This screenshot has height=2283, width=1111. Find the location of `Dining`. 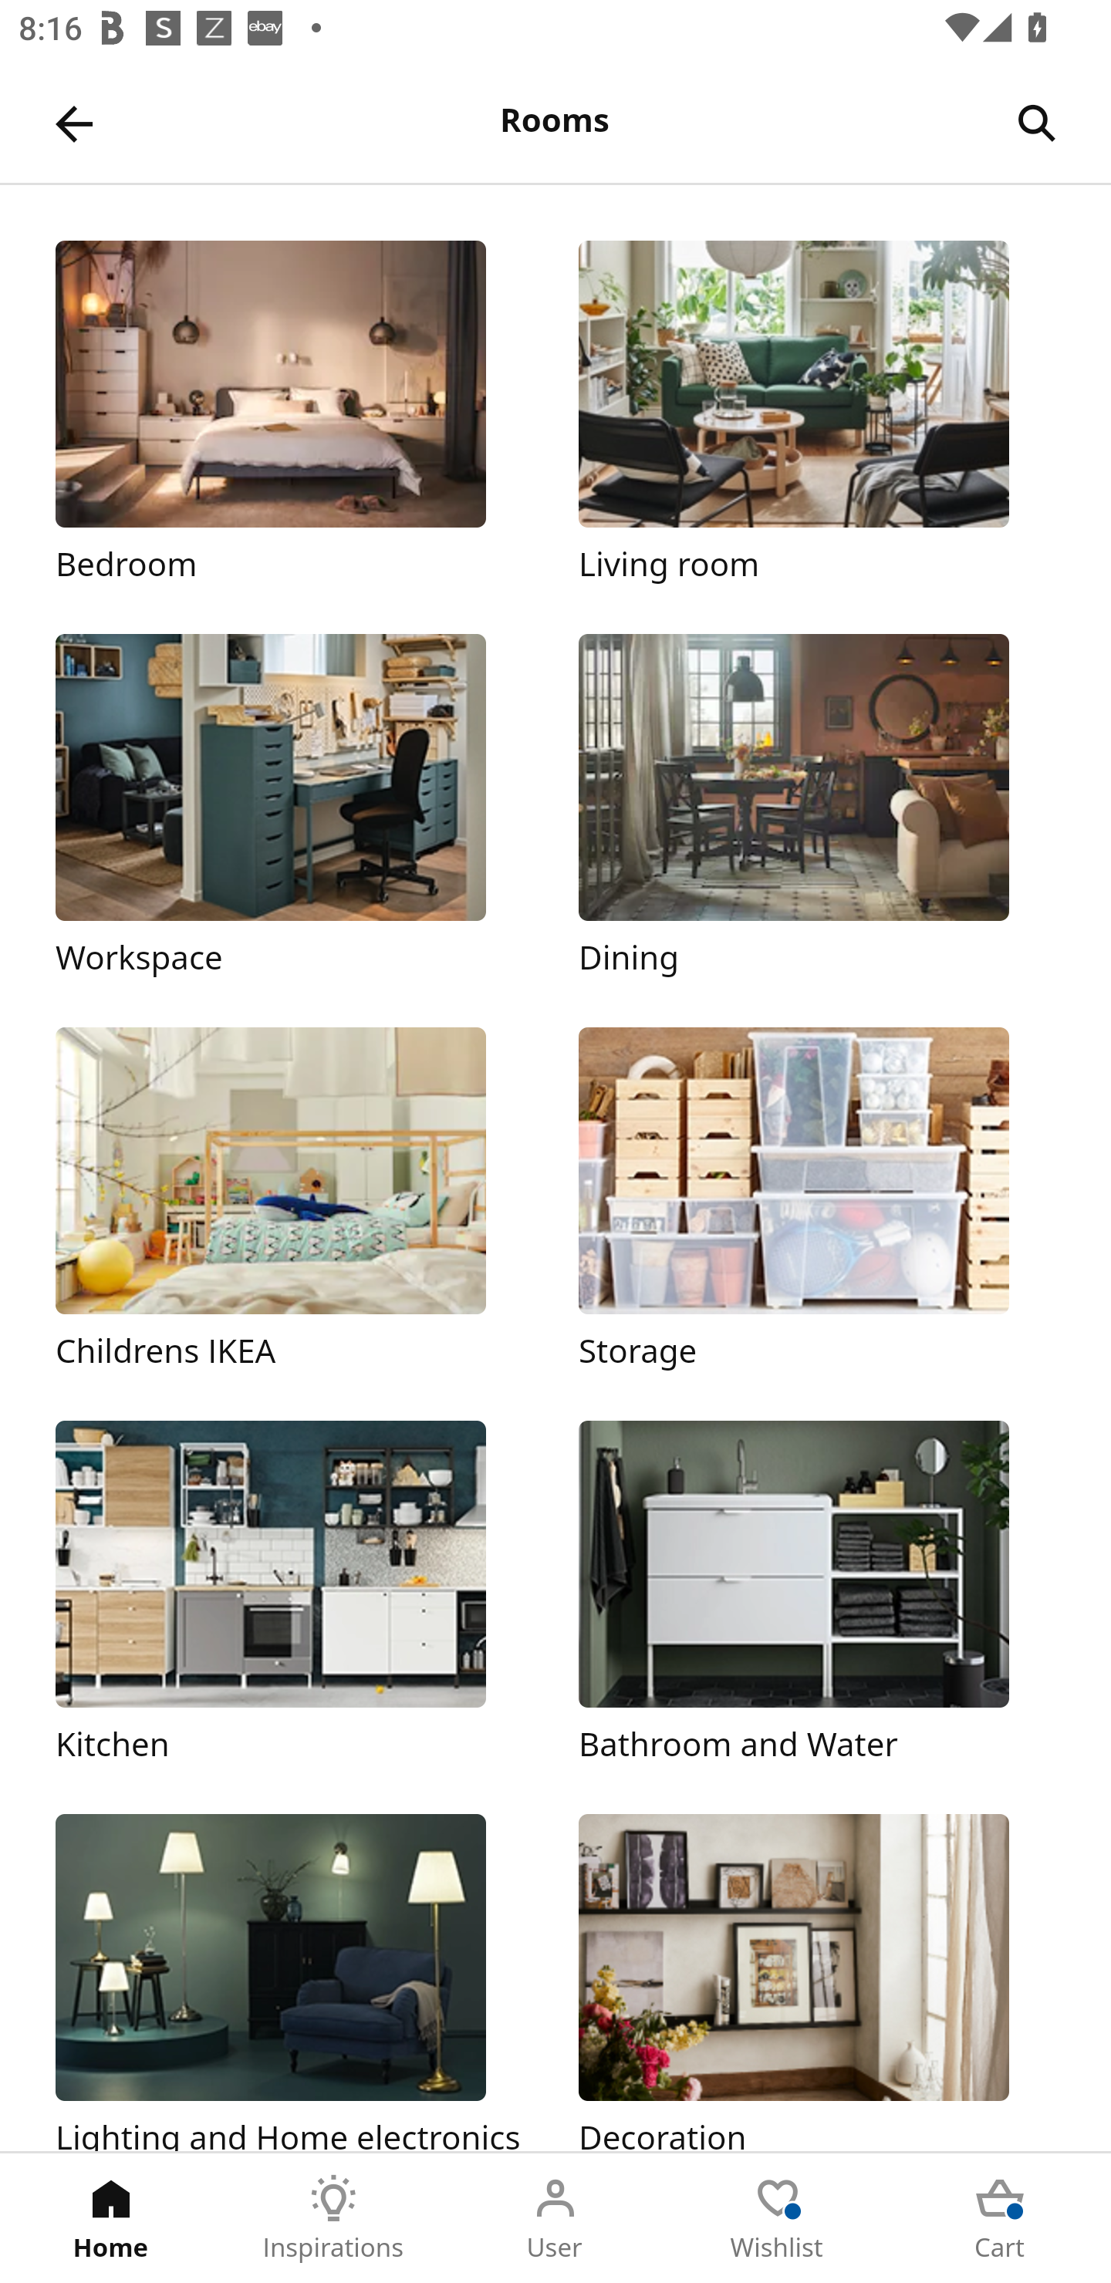

Dining is located at coordinates (817, 808).